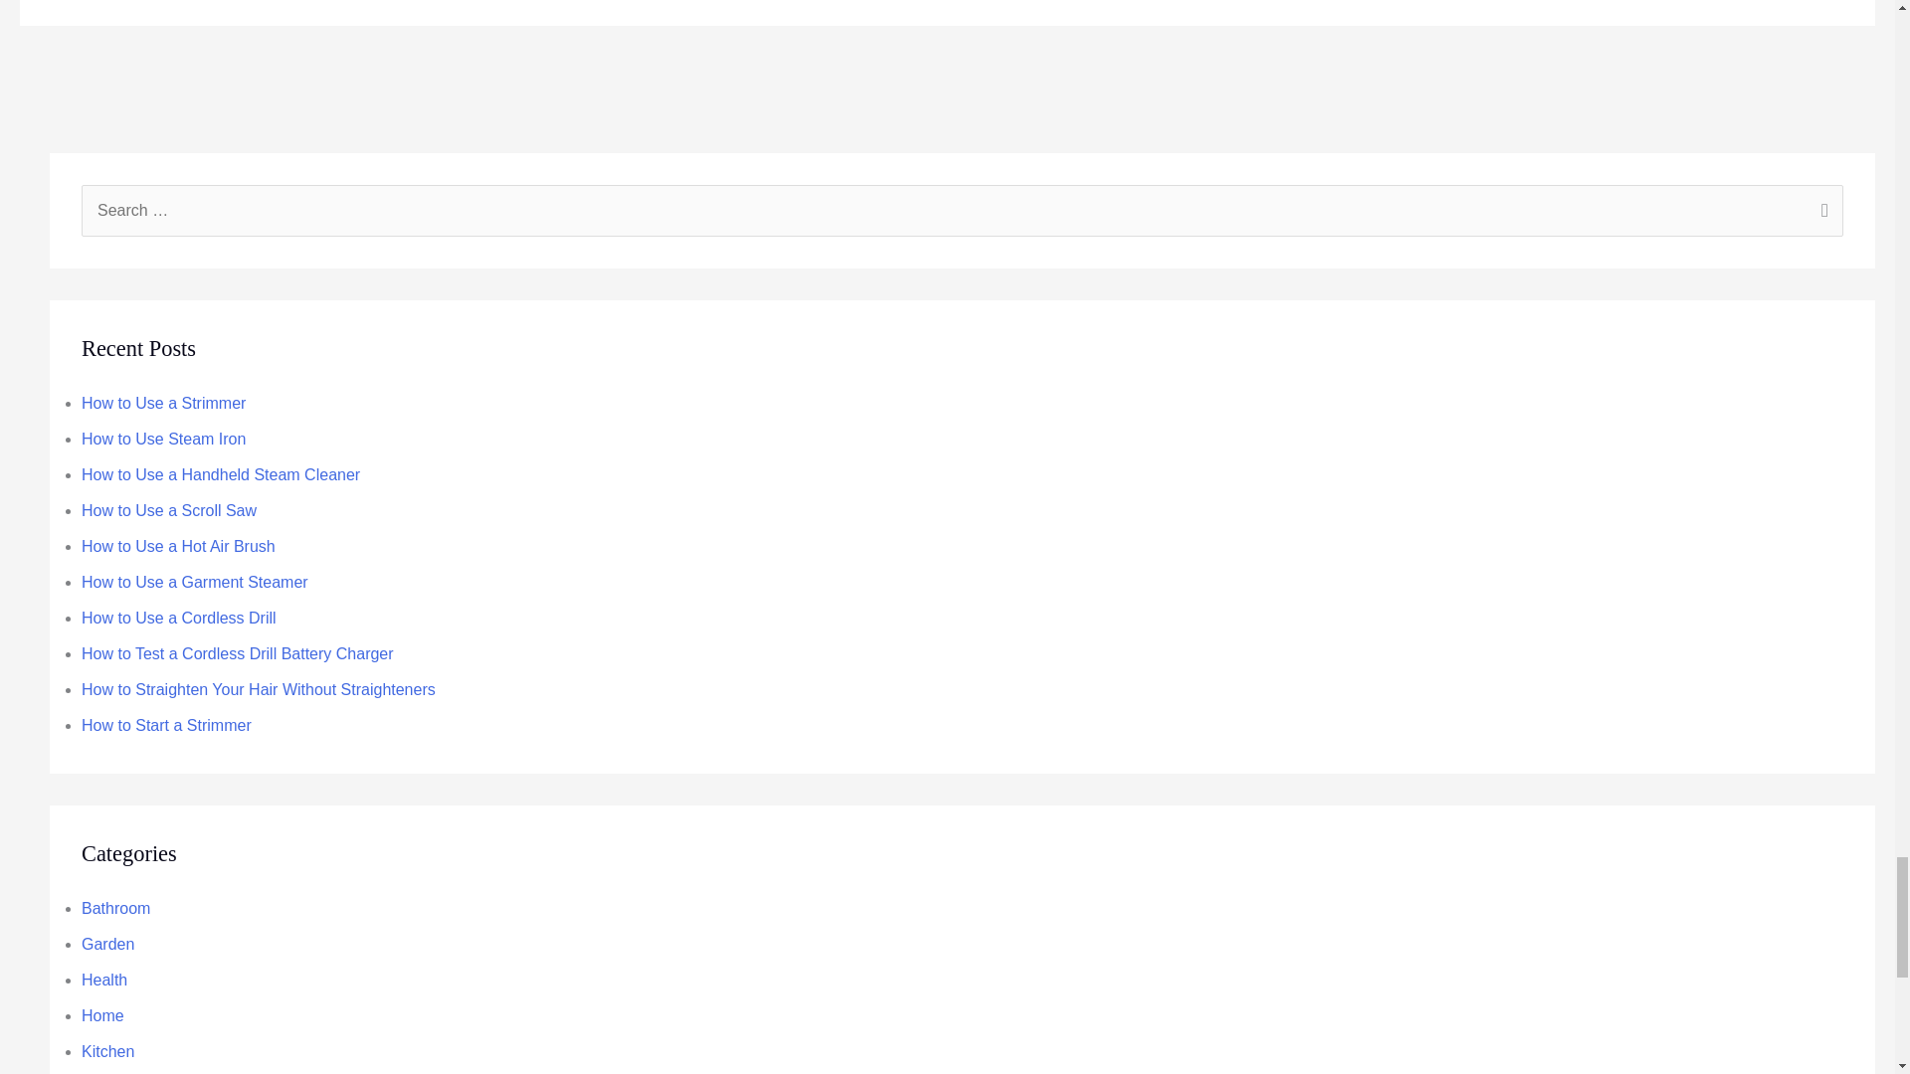 The height and width of the screenshot is (1074, 1910). I want to click on Bathroom, so click(115, 909).